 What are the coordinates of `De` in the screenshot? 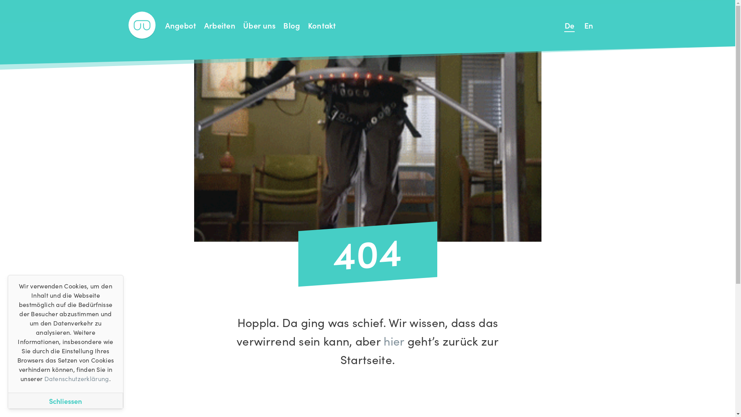 It's located at (570, 25).